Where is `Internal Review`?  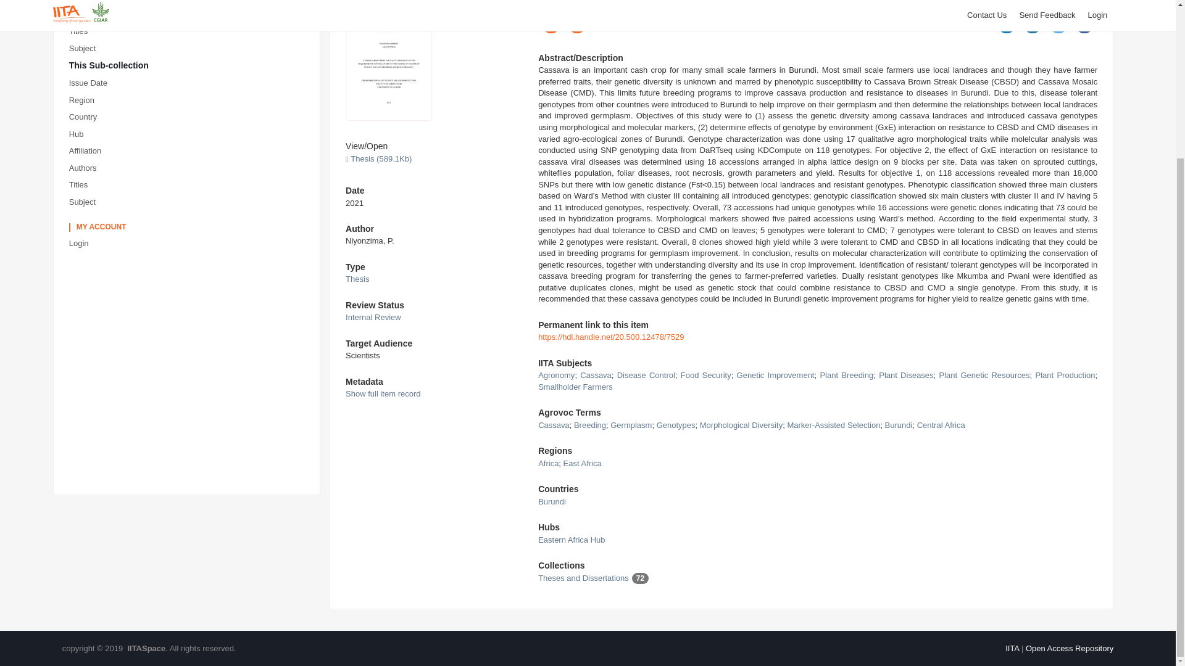 Internal Review is located at coordinates (373, 317).